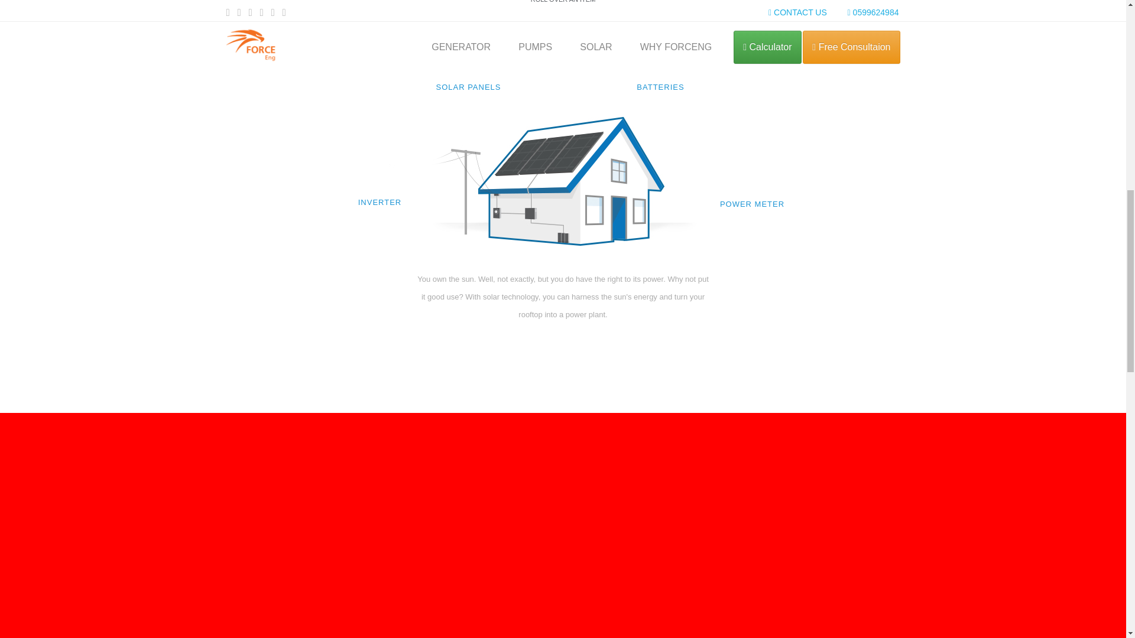 The height and width of the screenshot is (638, 1135). Describe the element at coordinates (661, 57) in the screenshot. I see `BATTERIES` at that location.